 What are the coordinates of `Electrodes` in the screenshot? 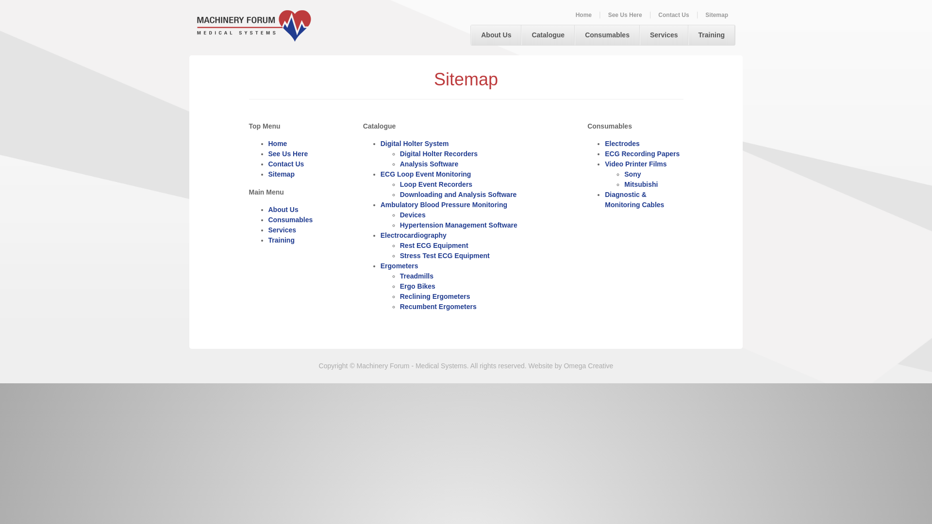 It's located at (622, 144).